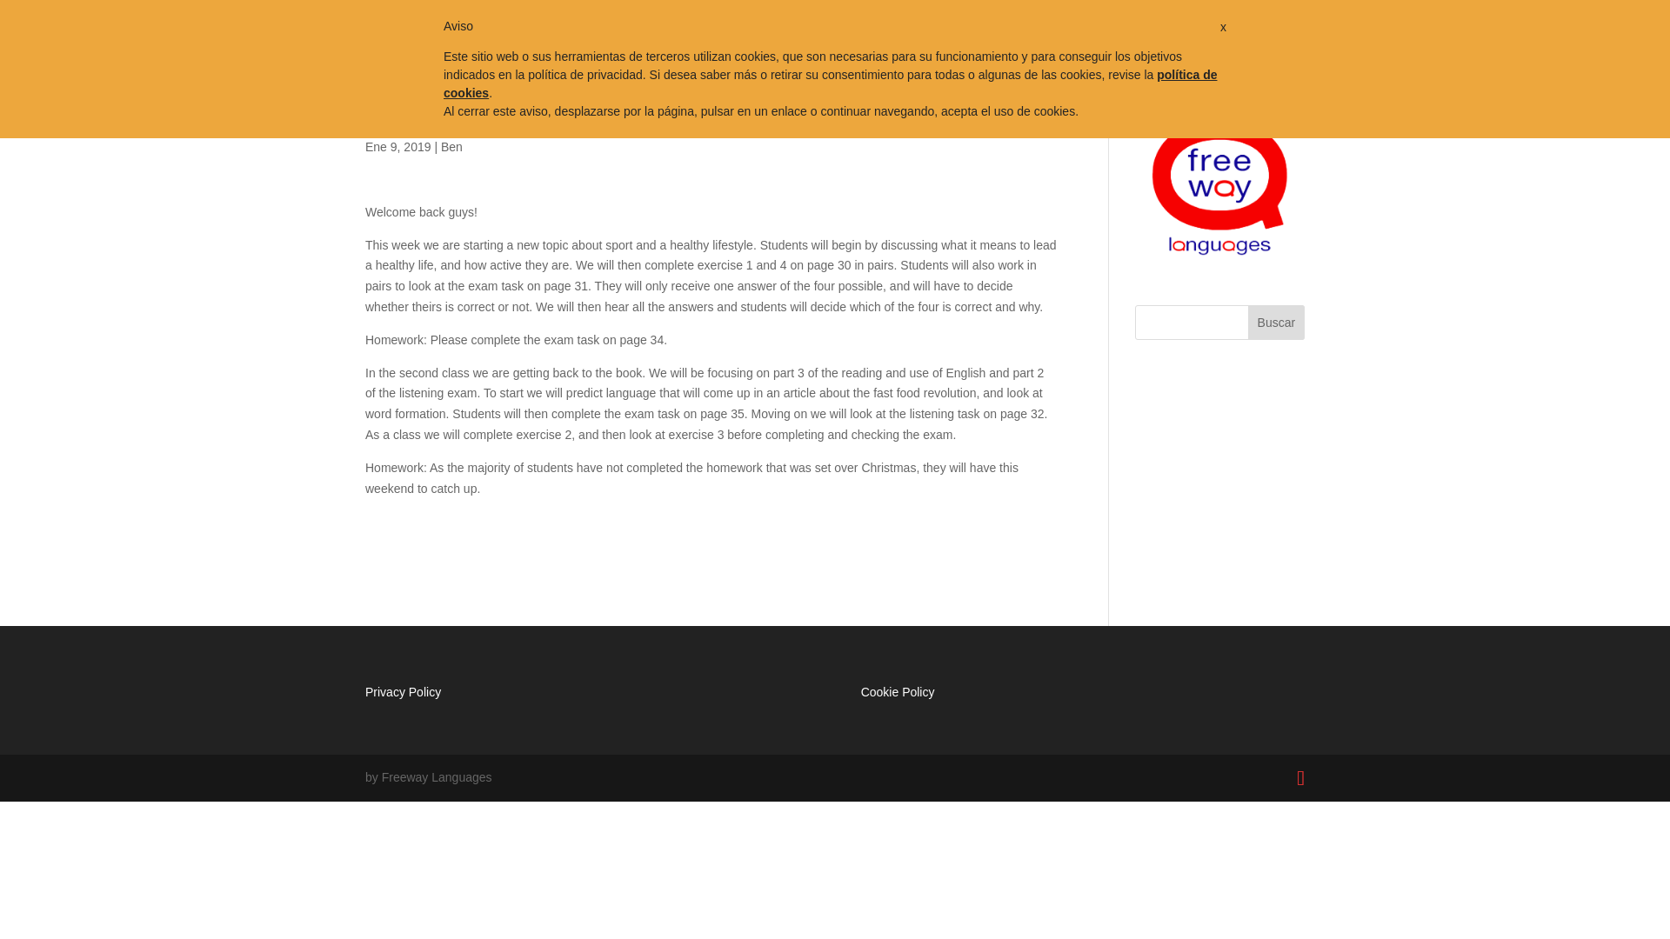 This screenshot has height=939, width=1670. What do you see at coordinates (663, 36) in the screenshot?
I see `CURSOS` at bounding box center [663, 36].